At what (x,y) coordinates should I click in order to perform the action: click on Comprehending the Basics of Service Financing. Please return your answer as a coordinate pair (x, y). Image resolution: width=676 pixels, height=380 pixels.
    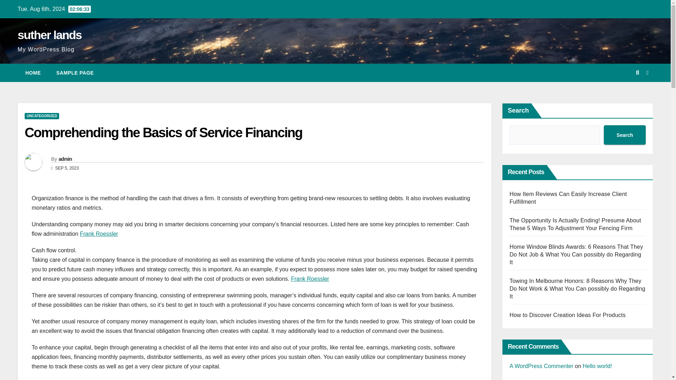
    Looking at the image, I should click on (163, 133).